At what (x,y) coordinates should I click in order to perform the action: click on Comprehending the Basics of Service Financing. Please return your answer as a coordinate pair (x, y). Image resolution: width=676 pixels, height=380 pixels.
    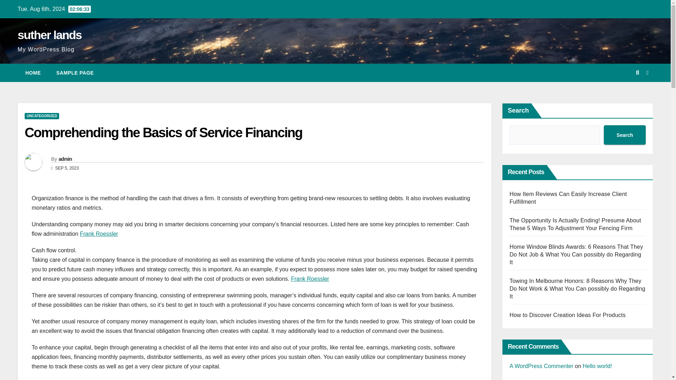
    Looking at the image, I should click on (163, 133).